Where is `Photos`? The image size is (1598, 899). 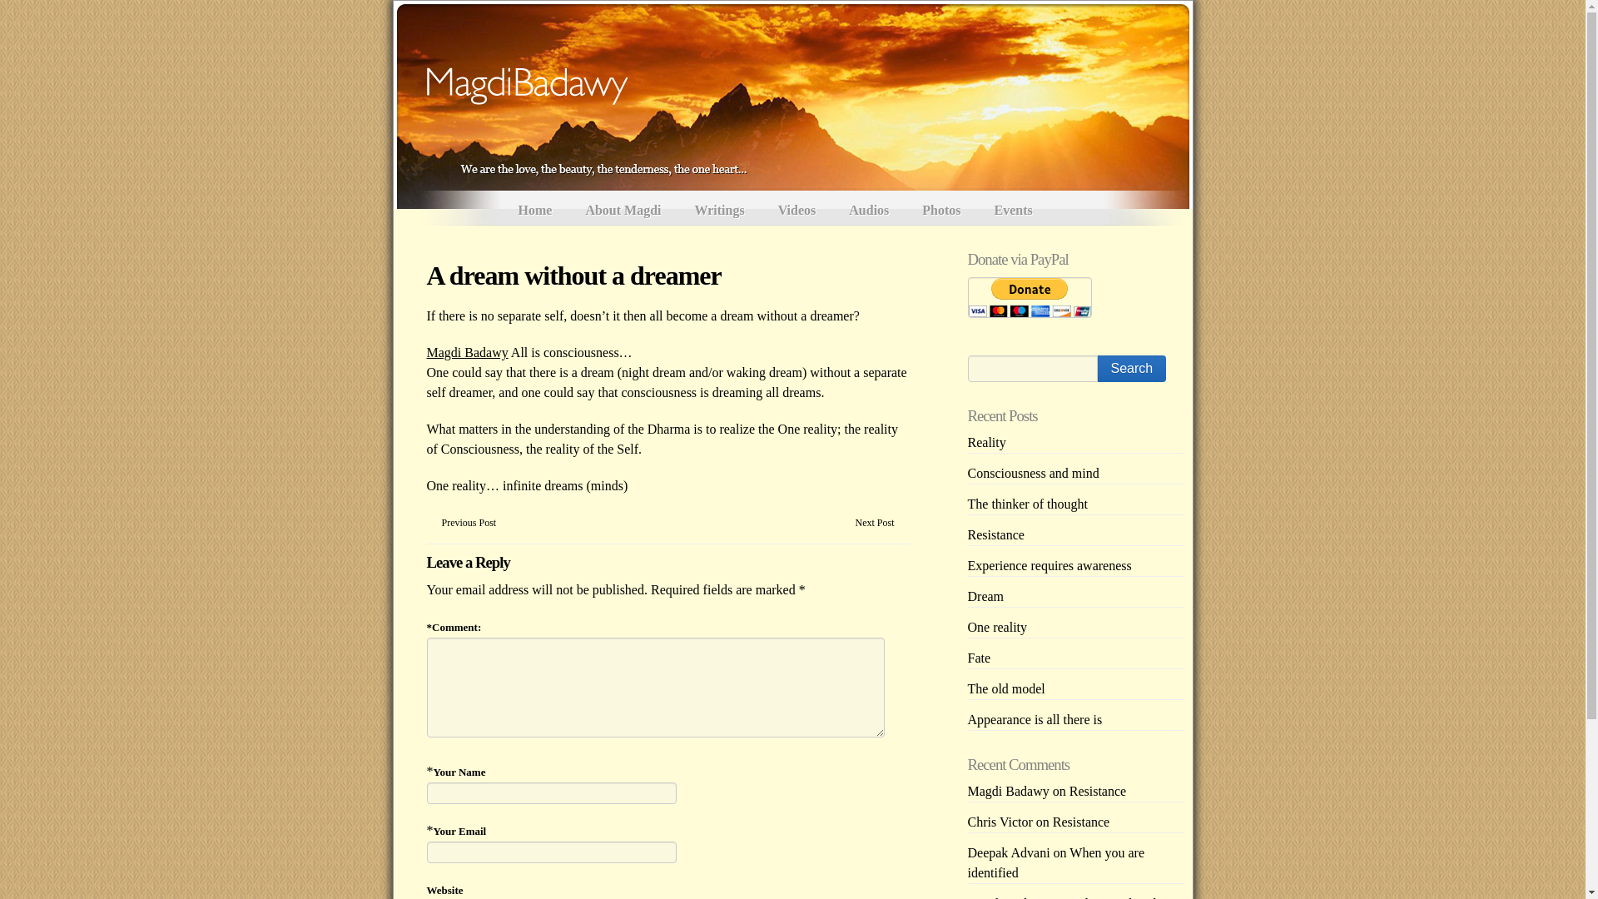
Photos is located at coordinates (940, 206).